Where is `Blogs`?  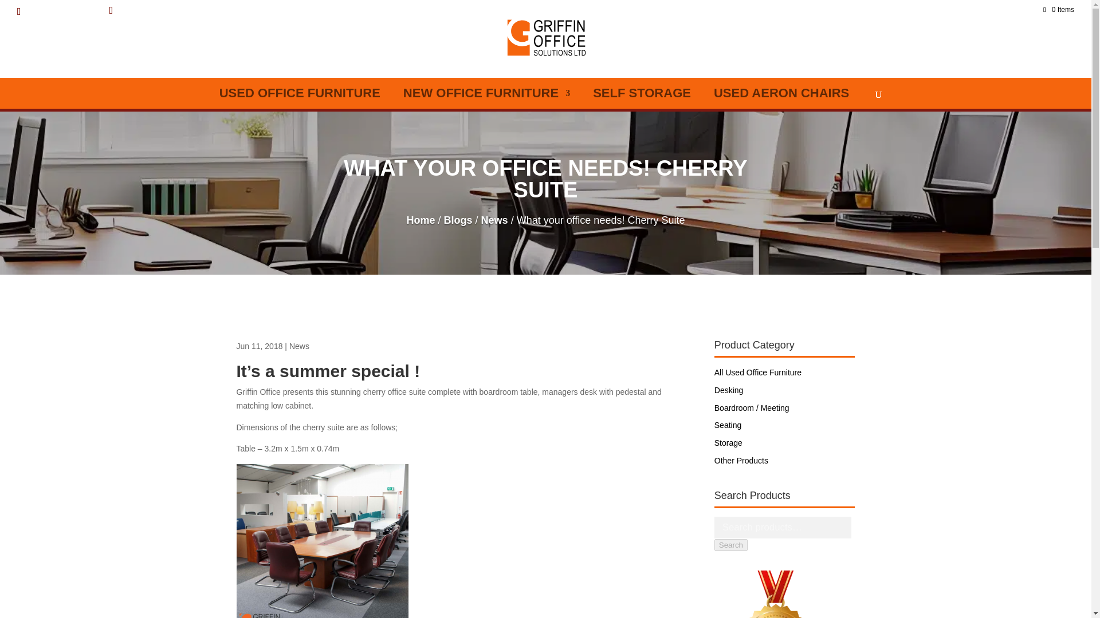 Blogs is located at coordinates (927, 11).